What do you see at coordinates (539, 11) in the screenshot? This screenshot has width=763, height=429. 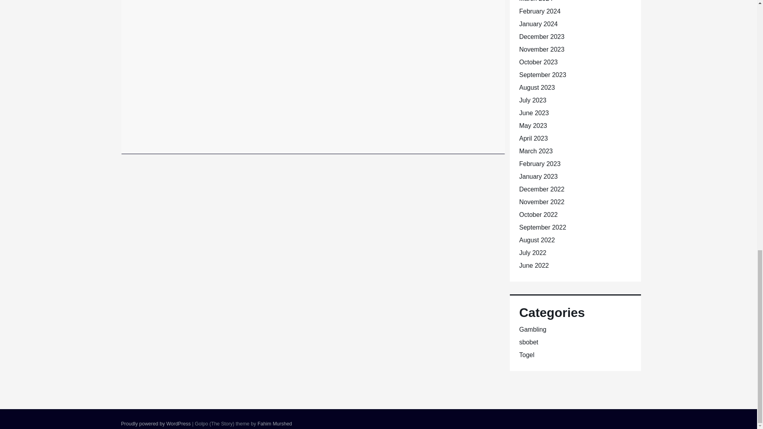 I see `February 2024` at bounding box center [539, 11].